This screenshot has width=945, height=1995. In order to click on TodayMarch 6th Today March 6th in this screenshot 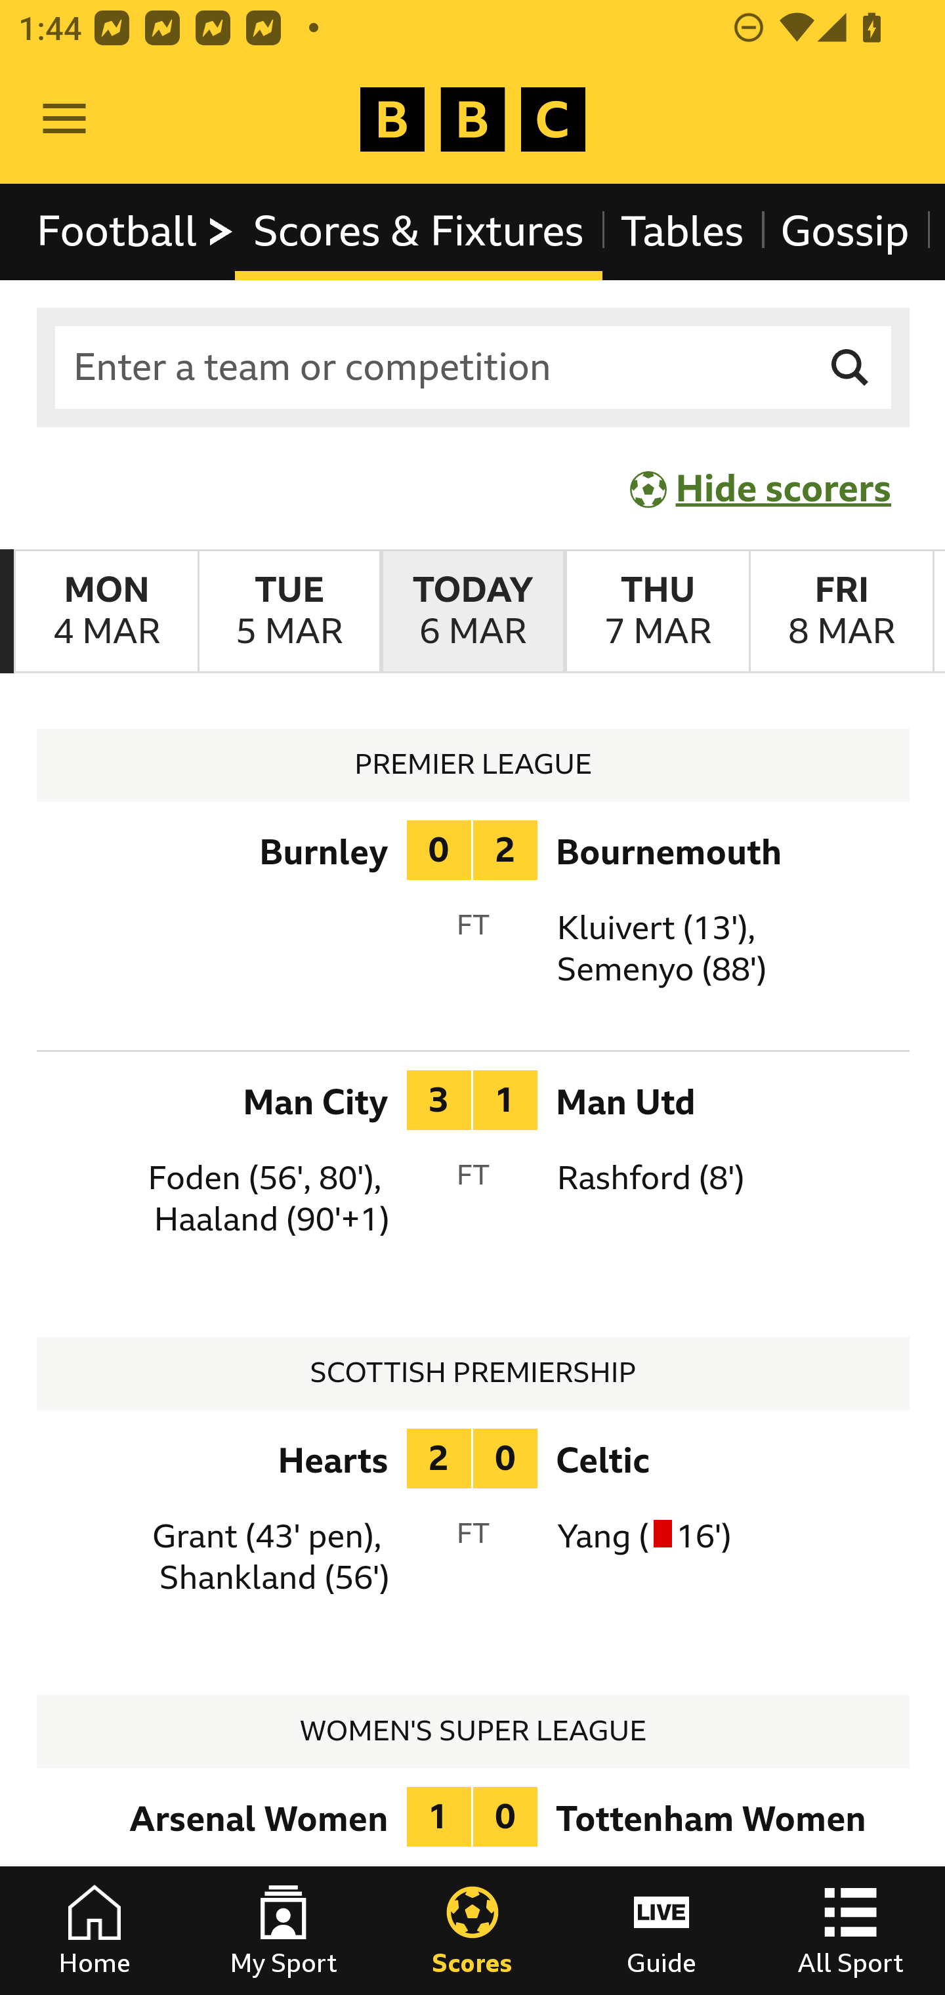, I will do `click(472, 612)`.